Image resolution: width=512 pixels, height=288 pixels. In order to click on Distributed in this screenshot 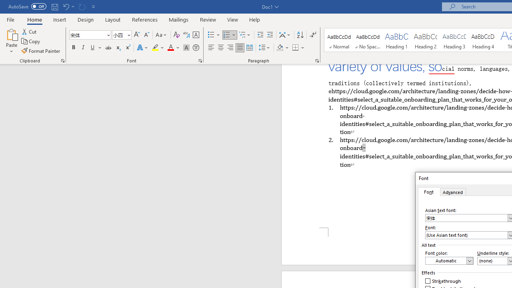, I will do `click(250, 48)`.